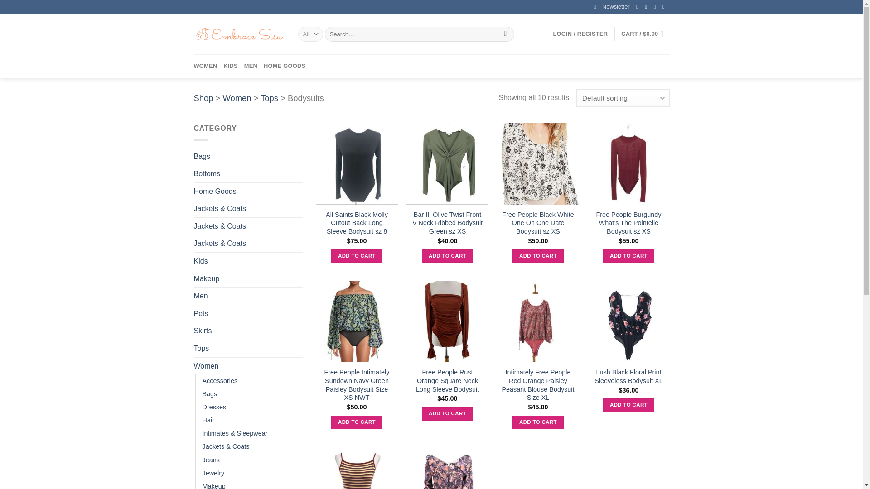 The width and height of the screenshot is (870, 489). Describe the element at coordinates (284, 66) in the screenshot. I see `HOME GOODS` at that location.